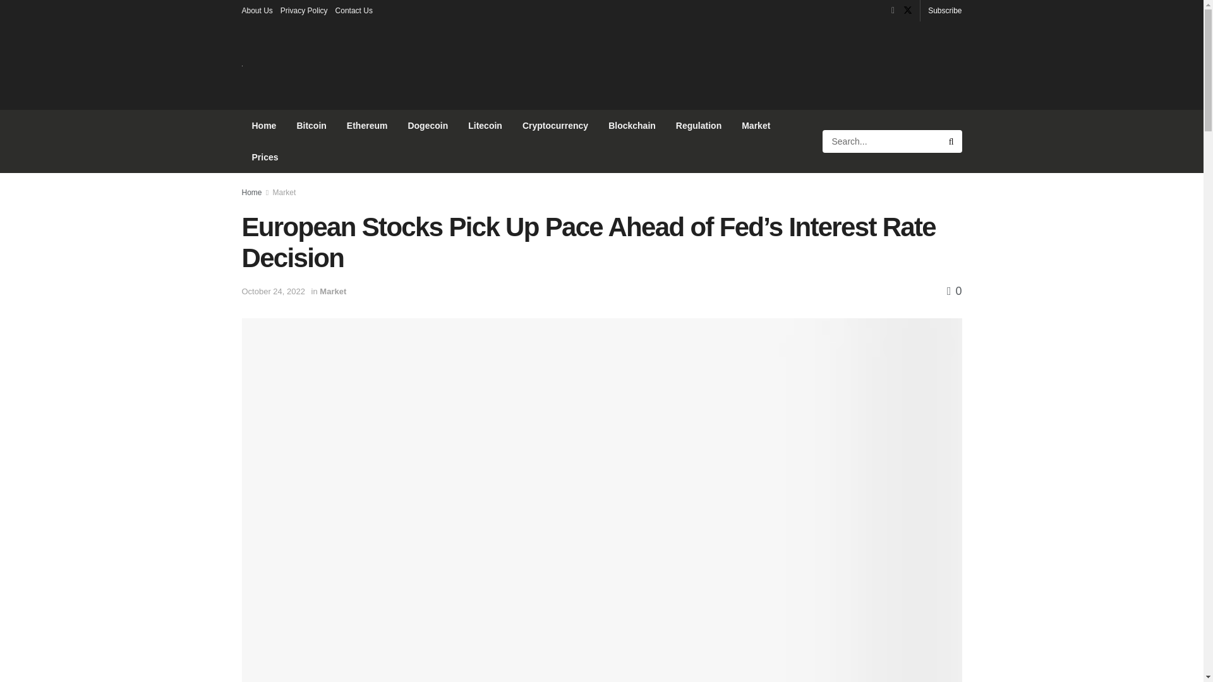 The image size is (1213, 682). I want to click on Market, so click(756, 125).